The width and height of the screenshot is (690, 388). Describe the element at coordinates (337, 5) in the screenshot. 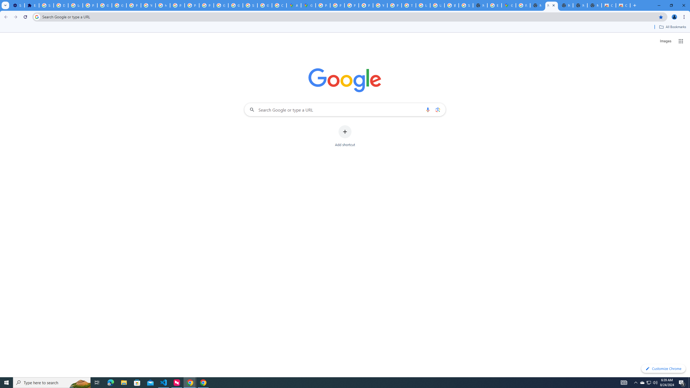

I see `Privacy Help Center - Policies Help` at that location.